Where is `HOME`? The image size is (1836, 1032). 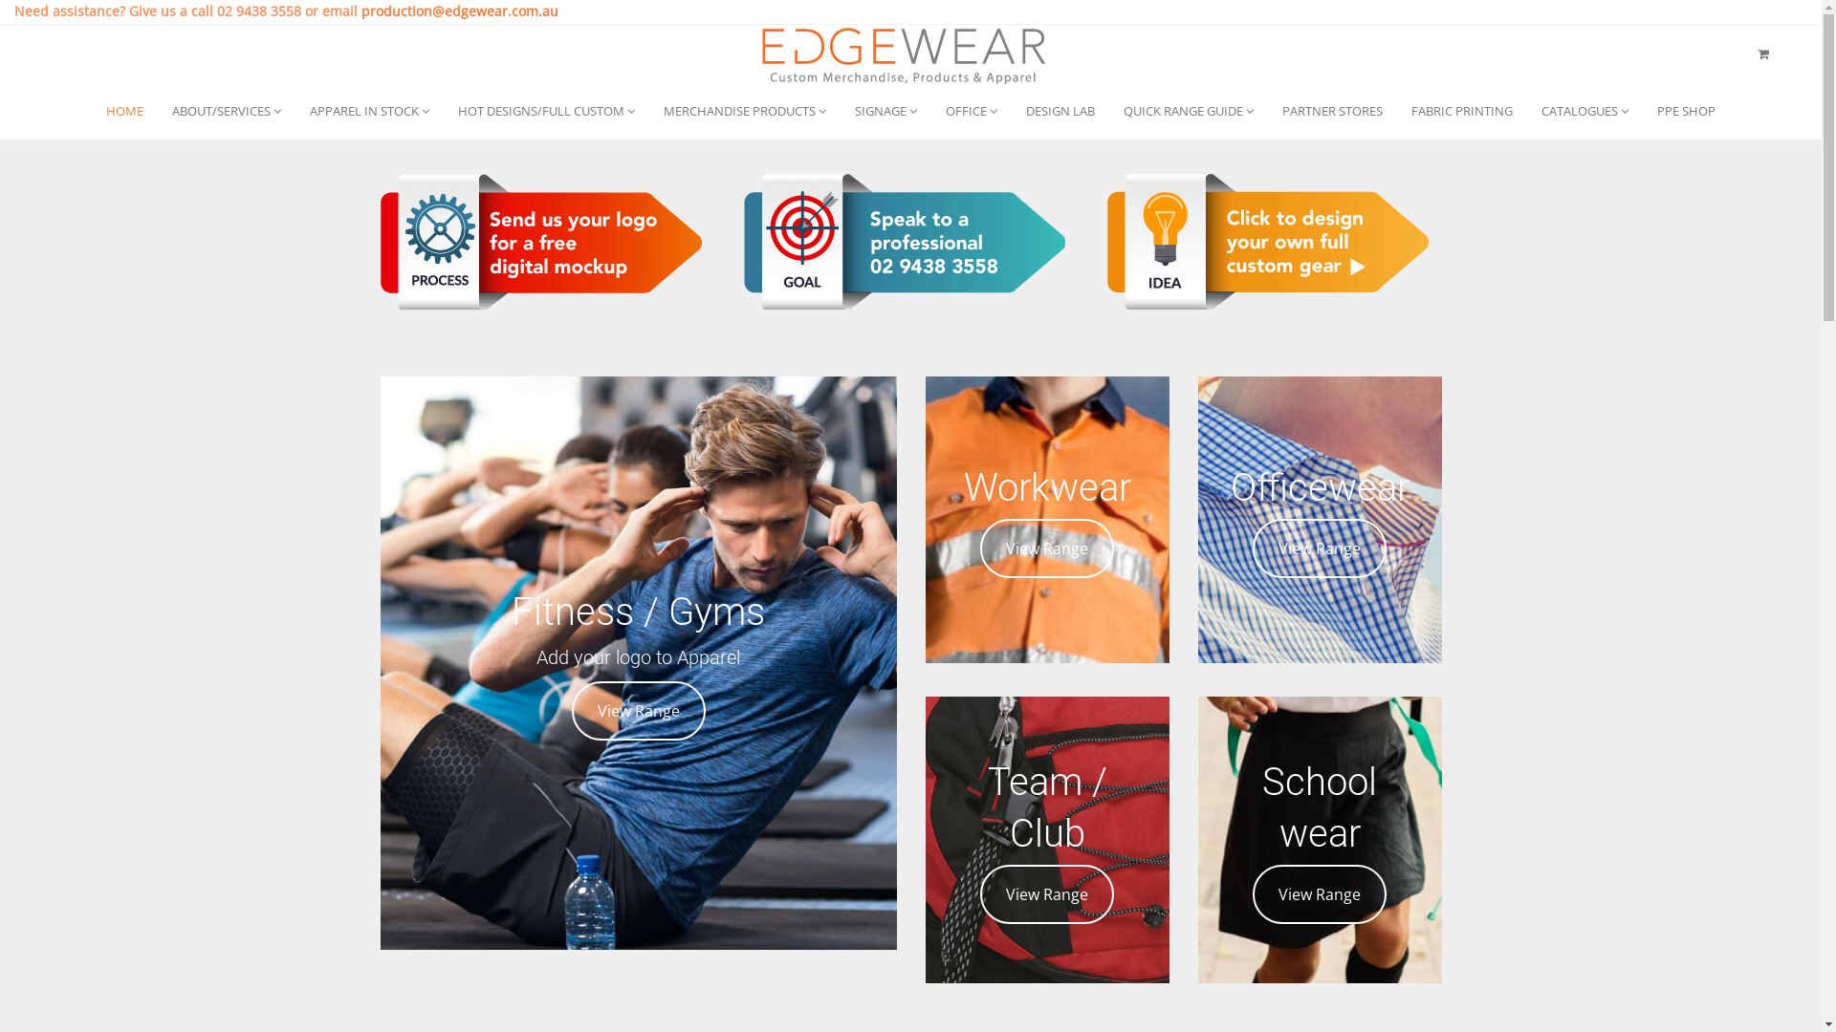 HOME is located at coordinates (124, 111).